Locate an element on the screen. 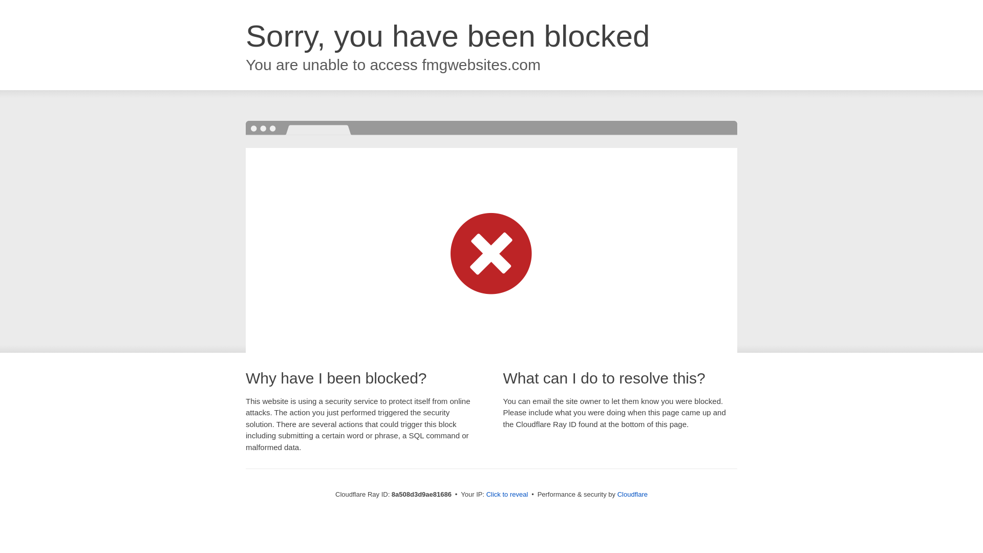 This screenshot has height=553, width=983. Click to reveal is located at coordinates (507, 495).